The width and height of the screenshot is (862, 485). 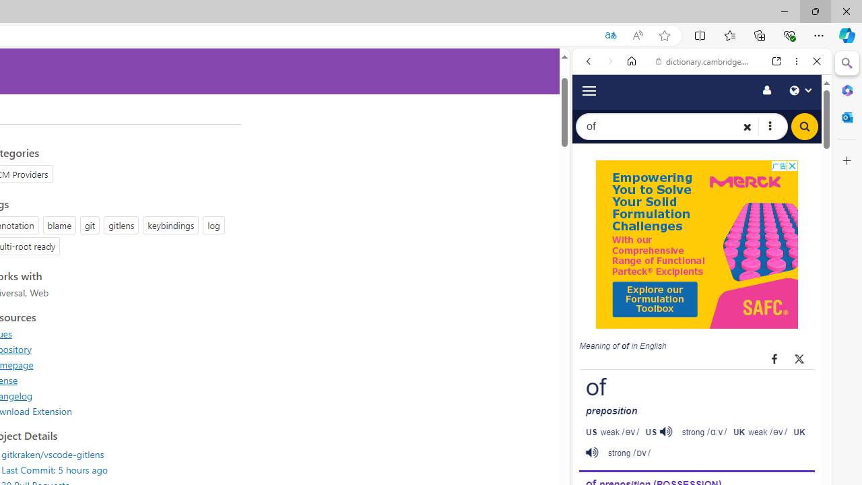 I want to click on Advertisement, so click(x=696, y=245).